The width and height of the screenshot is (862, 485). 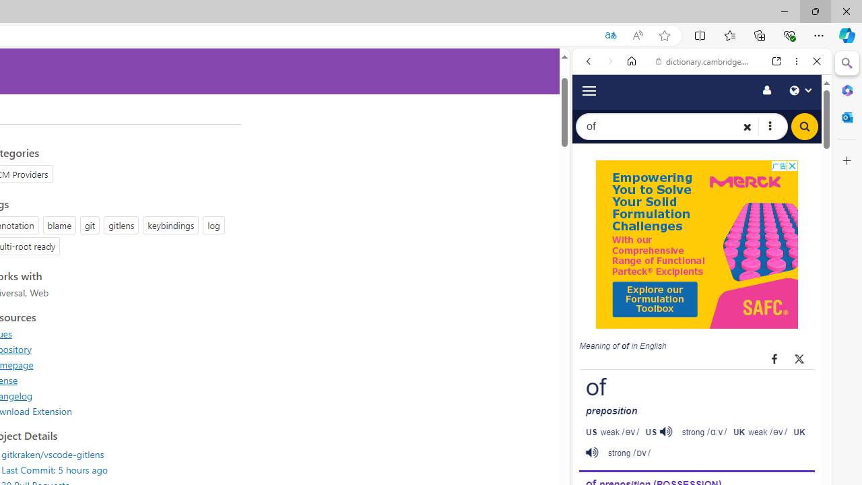 I want to click on Advertisement, so click(x=696, y=245).